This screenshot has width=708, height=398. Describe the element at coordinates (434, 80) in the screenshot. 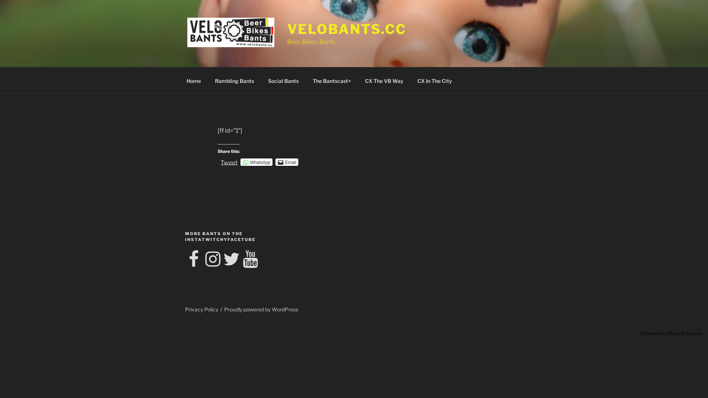

I see `CX In The City` at that location.